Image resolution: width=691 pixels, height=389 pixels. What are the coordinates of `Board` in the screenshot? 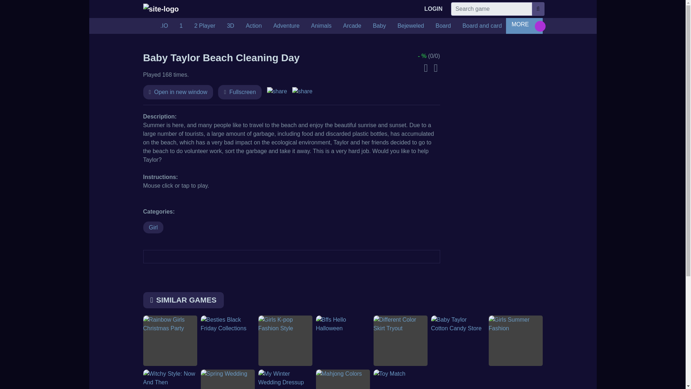 It's located at (443, 26).